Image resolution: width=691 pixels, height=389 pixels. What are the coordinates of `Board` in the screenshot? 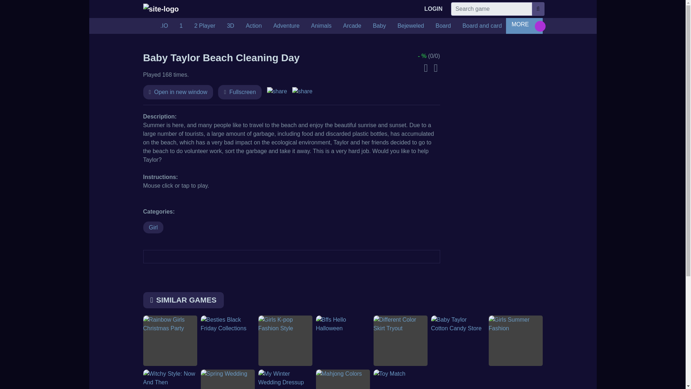 It's located at (443, 26).